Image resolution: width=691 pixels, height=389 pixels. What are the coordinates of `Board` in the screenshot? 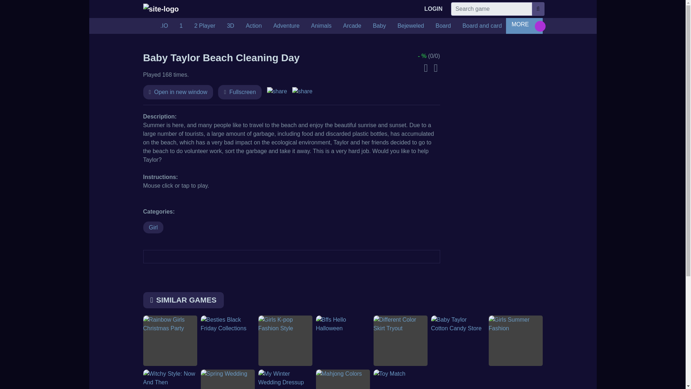 It's located at (443, 26).